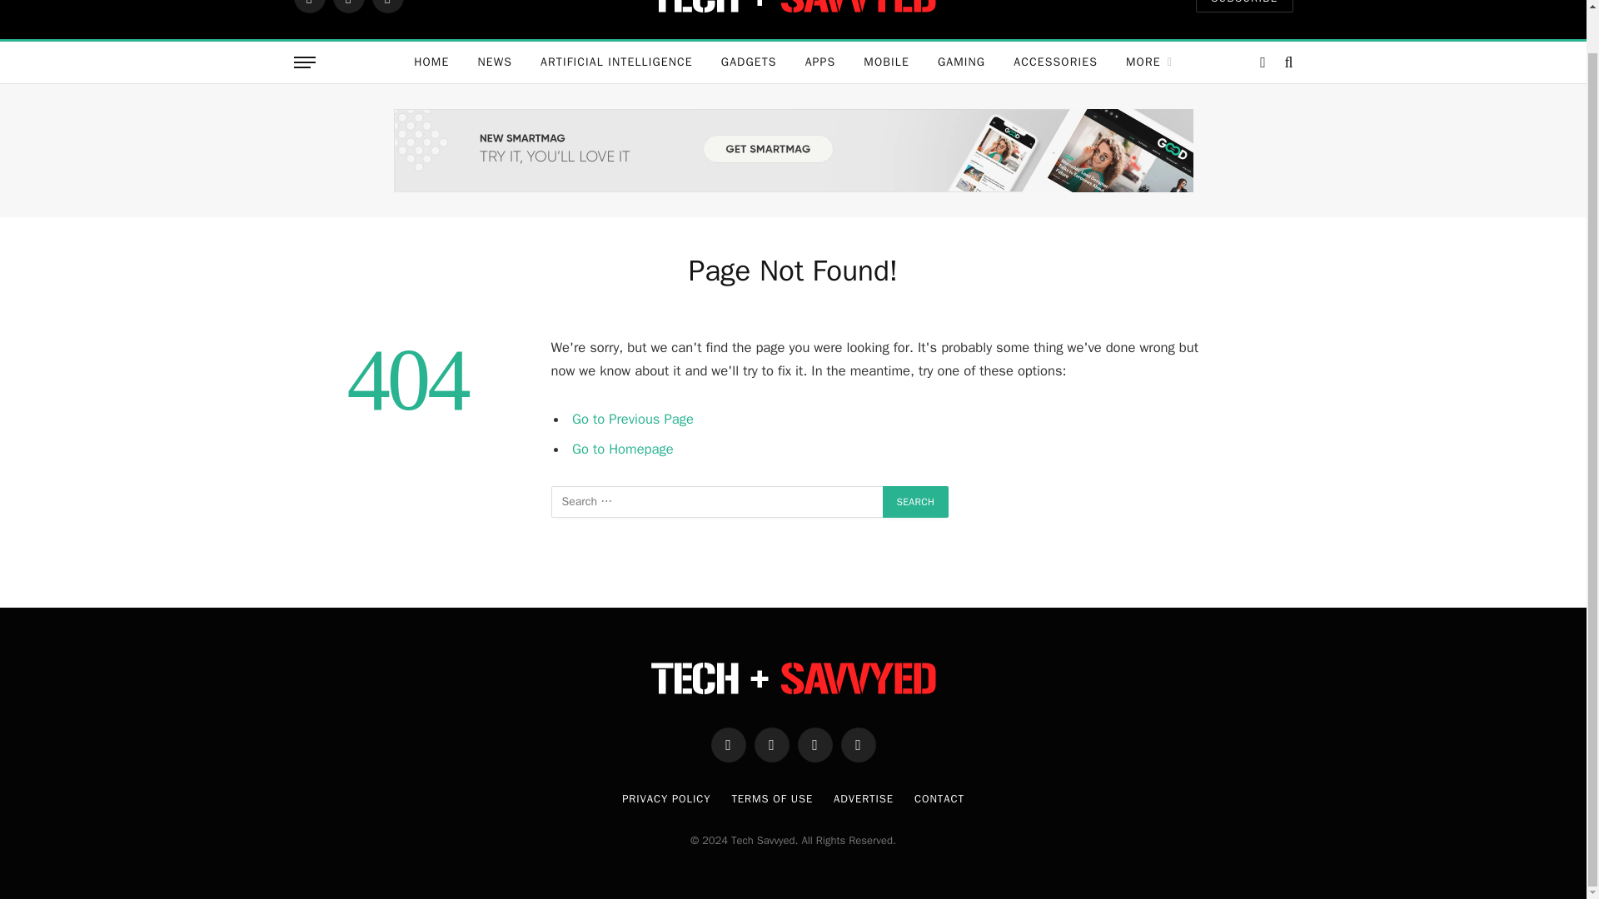 The image size is (1599, 899). I want to click on MORE, so click(1148, 62).